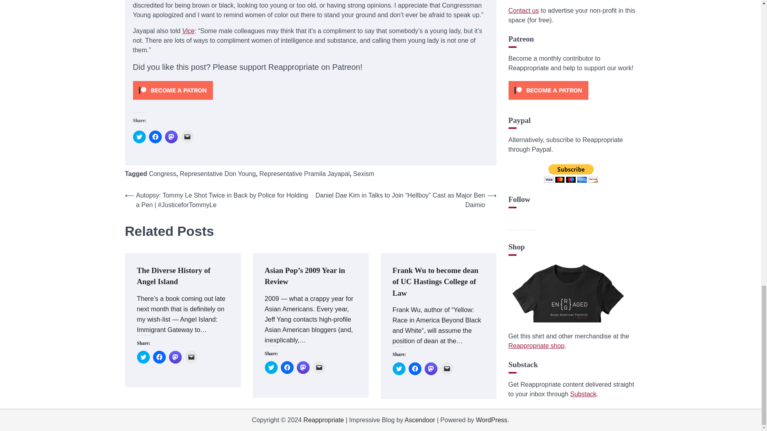 This screenshot has width=767, height=431. I want to click on Click to share on Mastodon, so click(175, 357).